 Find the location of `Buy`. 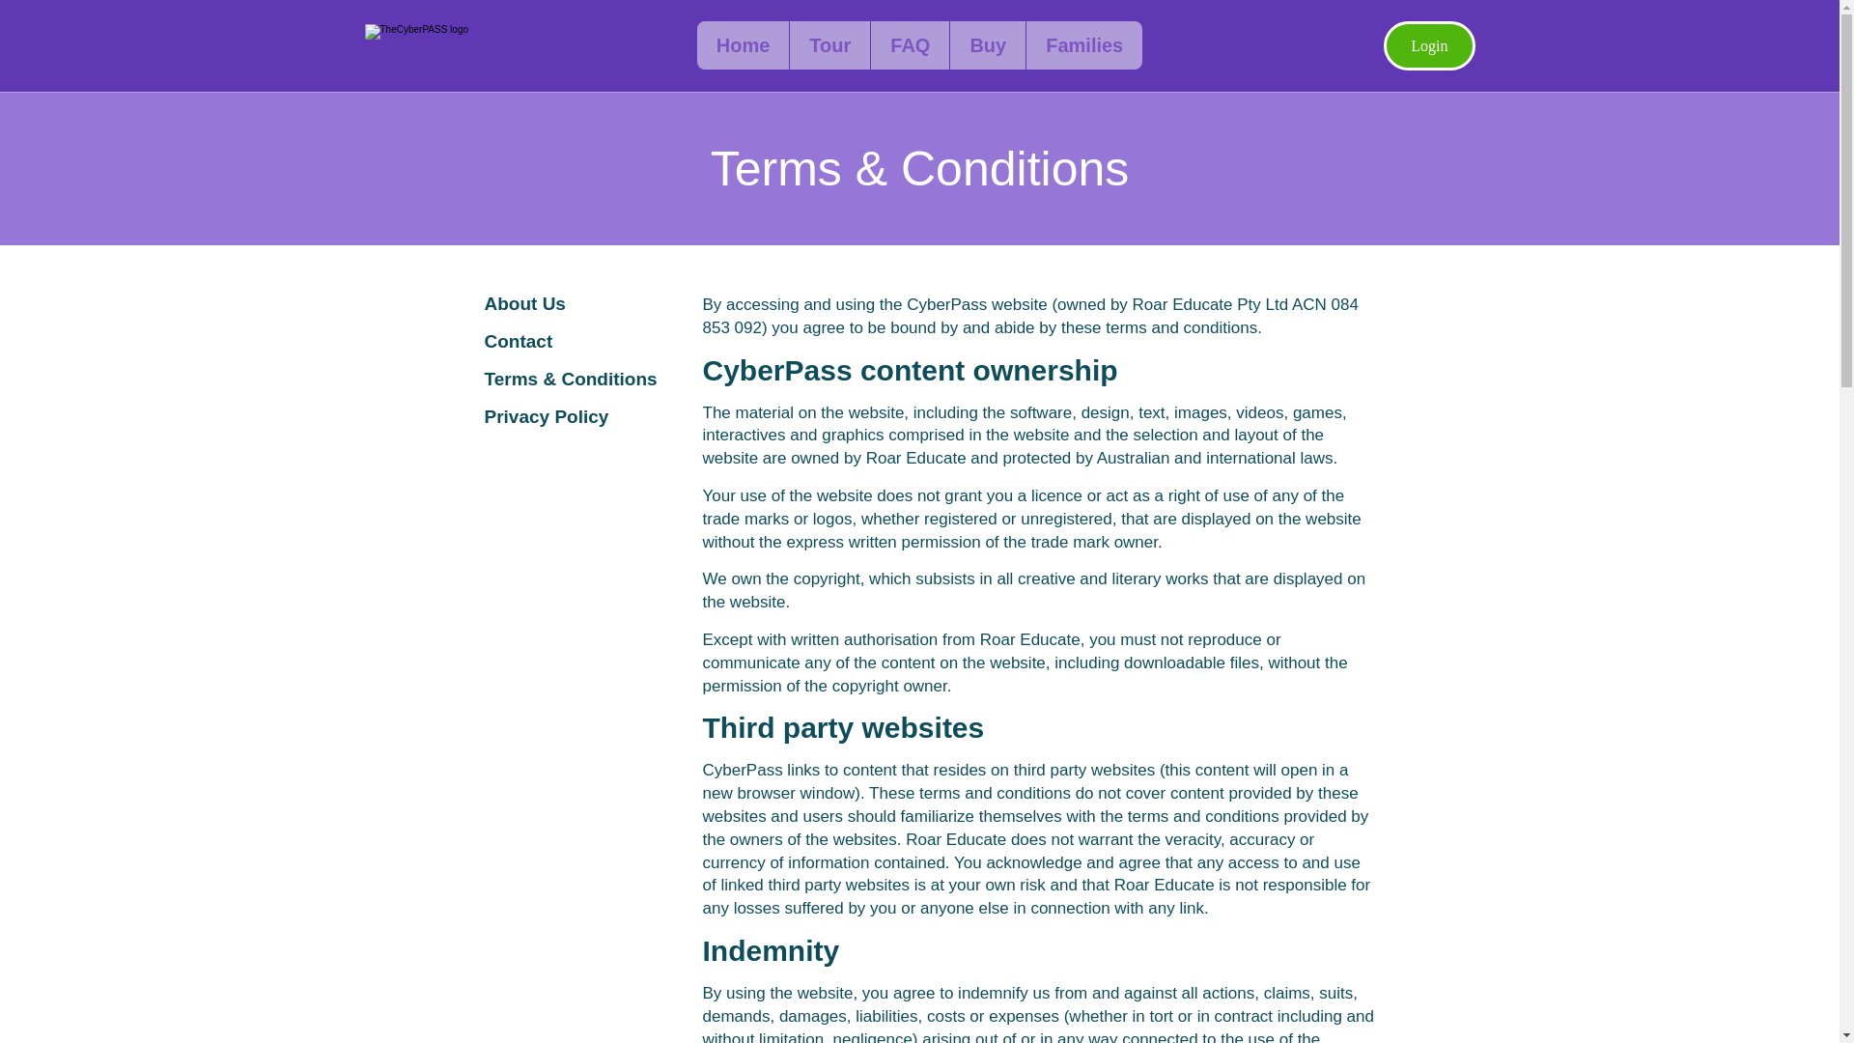

Buy is located at coordinates (988, 44).